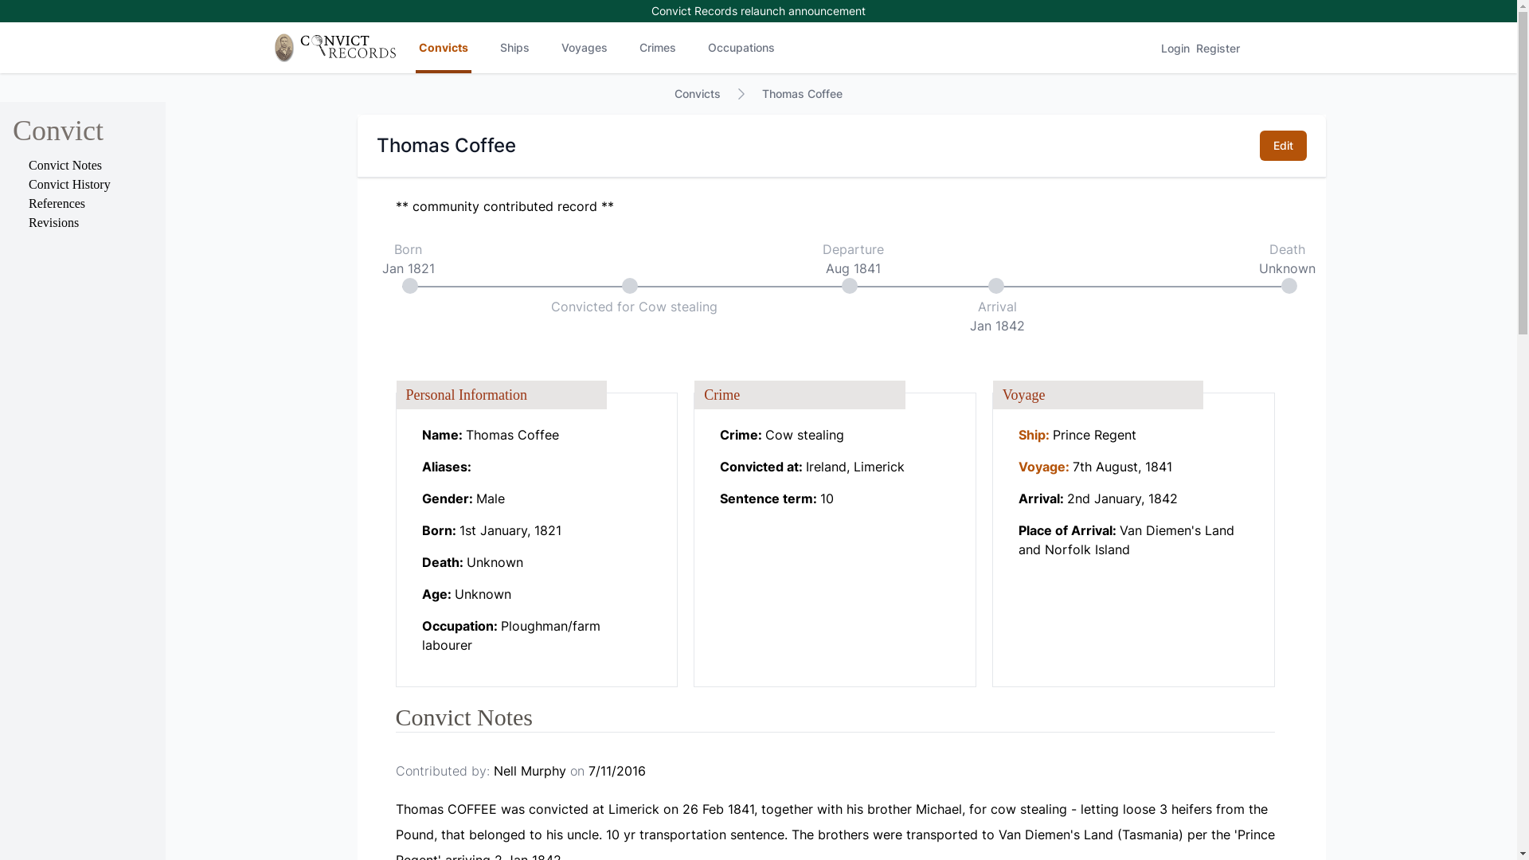 The image size is (1529, 860). I want to click on Voyages, so click(585, 48).